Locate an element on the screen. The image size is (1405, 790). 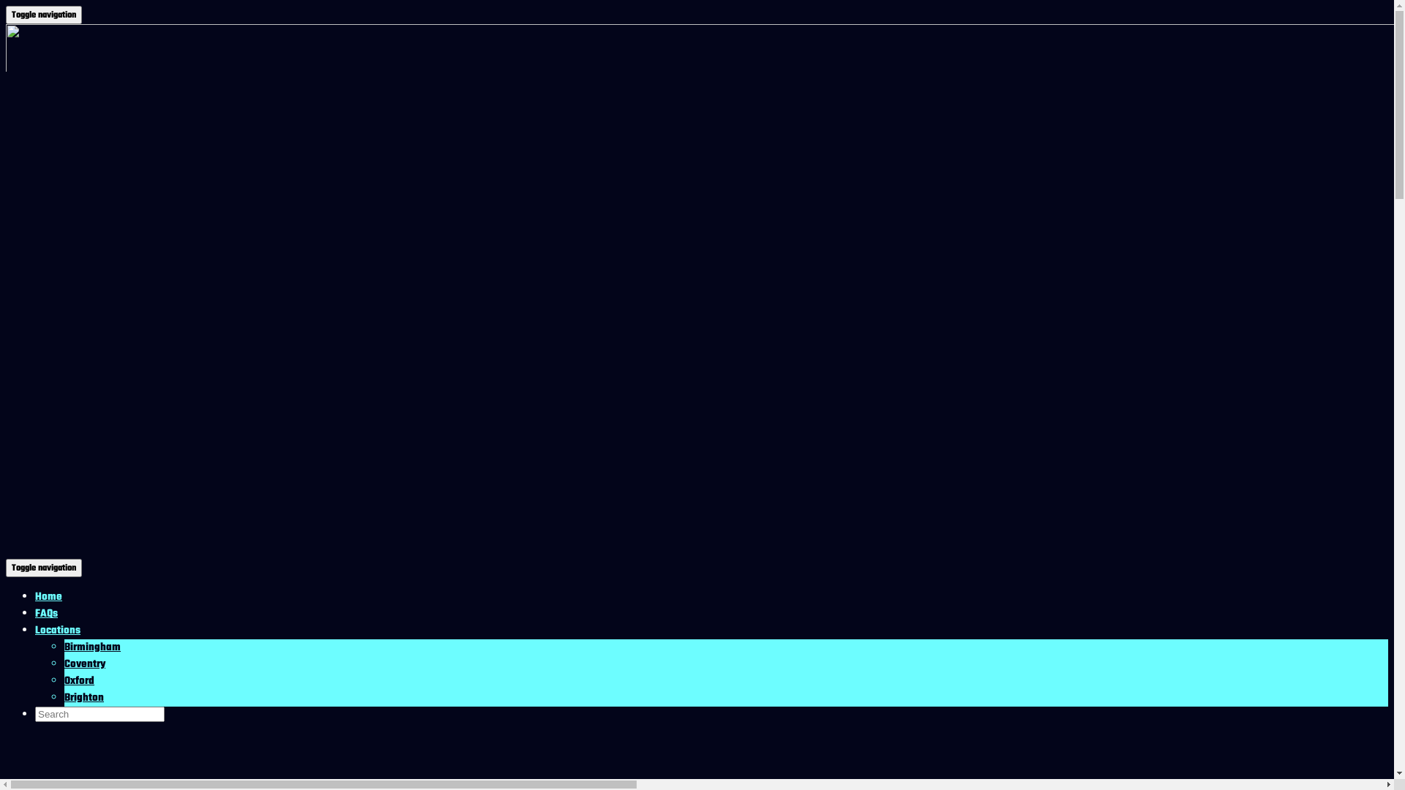
Oxford is located at coordinates (79, 682).